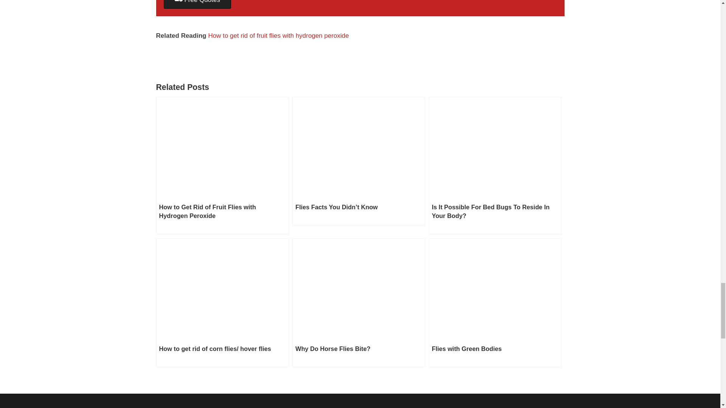 This screenshot has width=726, height=408. Describe the element at coordinates (358, 303) in the screenshot. I see `Why Do Horse Flies Bite?` at that location.